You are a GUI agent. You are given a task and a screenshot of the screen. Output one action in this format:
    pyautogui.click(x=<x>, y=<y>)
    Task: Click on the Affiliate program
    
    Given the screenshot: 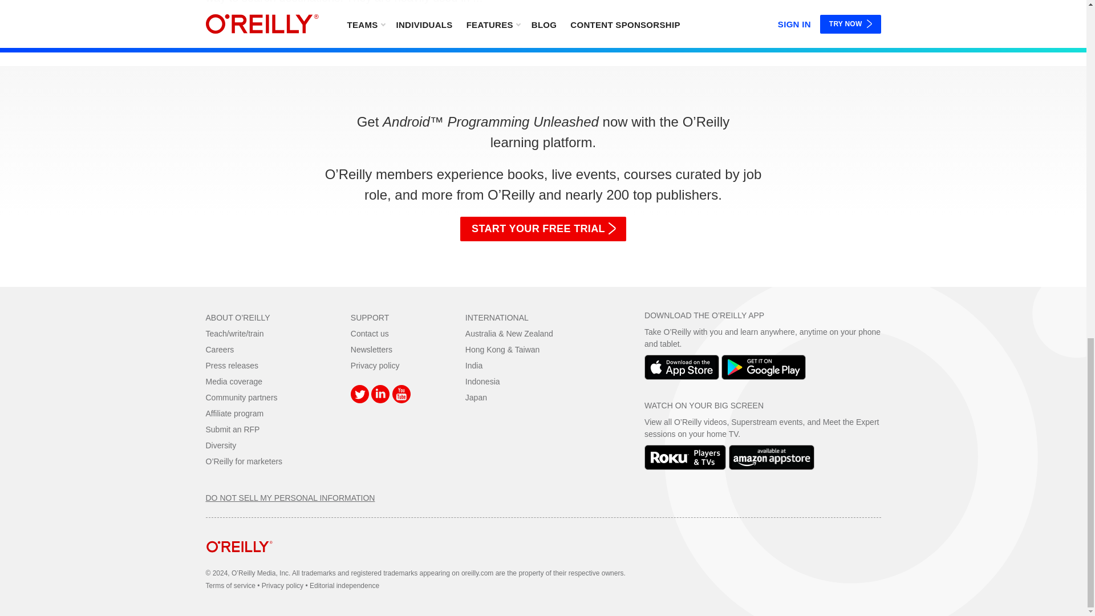 What is the action you would take?
    pyautogui.click(x=234, y=414)
    